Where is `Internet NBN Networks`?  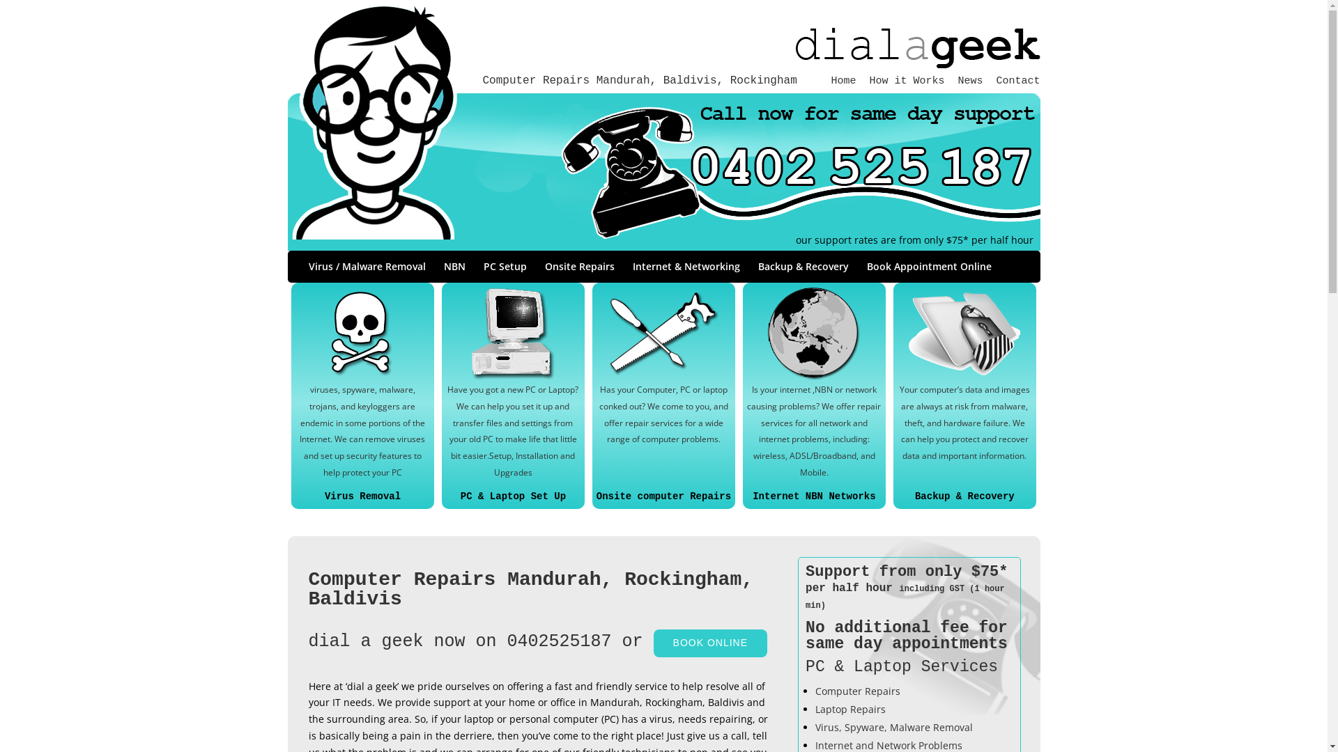 Internet NBN Networks is located at coordinates (814, 497).